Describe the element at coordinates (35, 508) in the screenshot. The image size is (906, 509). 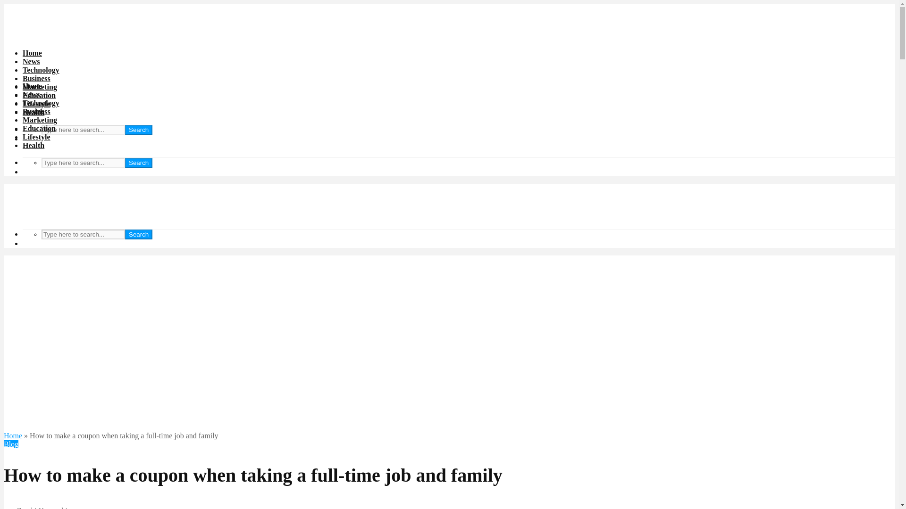
I see `Zaraki Kenpachi` at that location.